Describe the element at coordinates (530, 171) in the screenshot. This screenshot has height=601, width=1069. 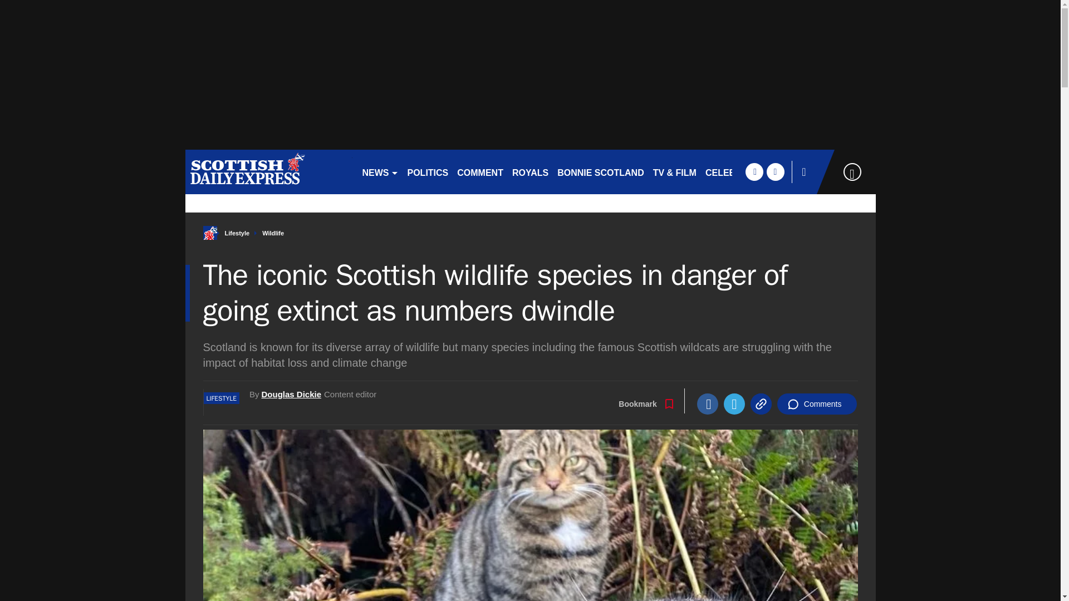
I see `ROYALS` at that location.